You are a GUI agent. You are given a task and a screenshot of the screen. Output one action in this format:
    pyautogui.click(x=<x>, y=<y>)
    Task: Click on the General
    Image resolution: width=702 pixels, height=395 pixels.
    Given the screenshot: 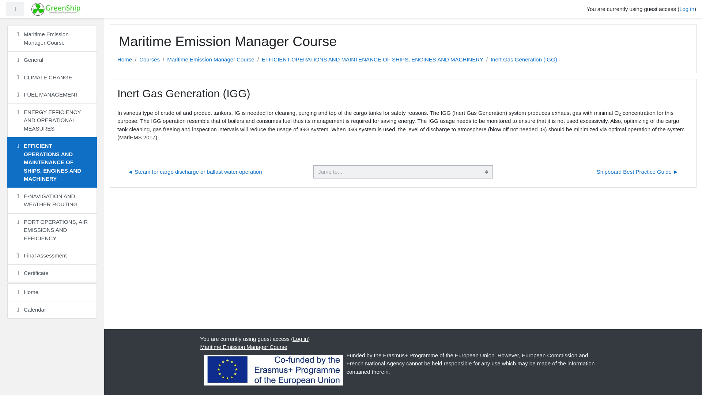 What is the action you would take?
    pyautogui.click(x=52, y=60)
    